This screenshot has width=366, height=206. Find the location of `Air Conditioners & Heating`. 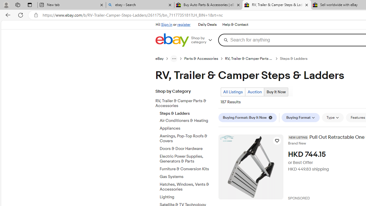

Air Conditioners & Heating is located at coordinates (187, 121).